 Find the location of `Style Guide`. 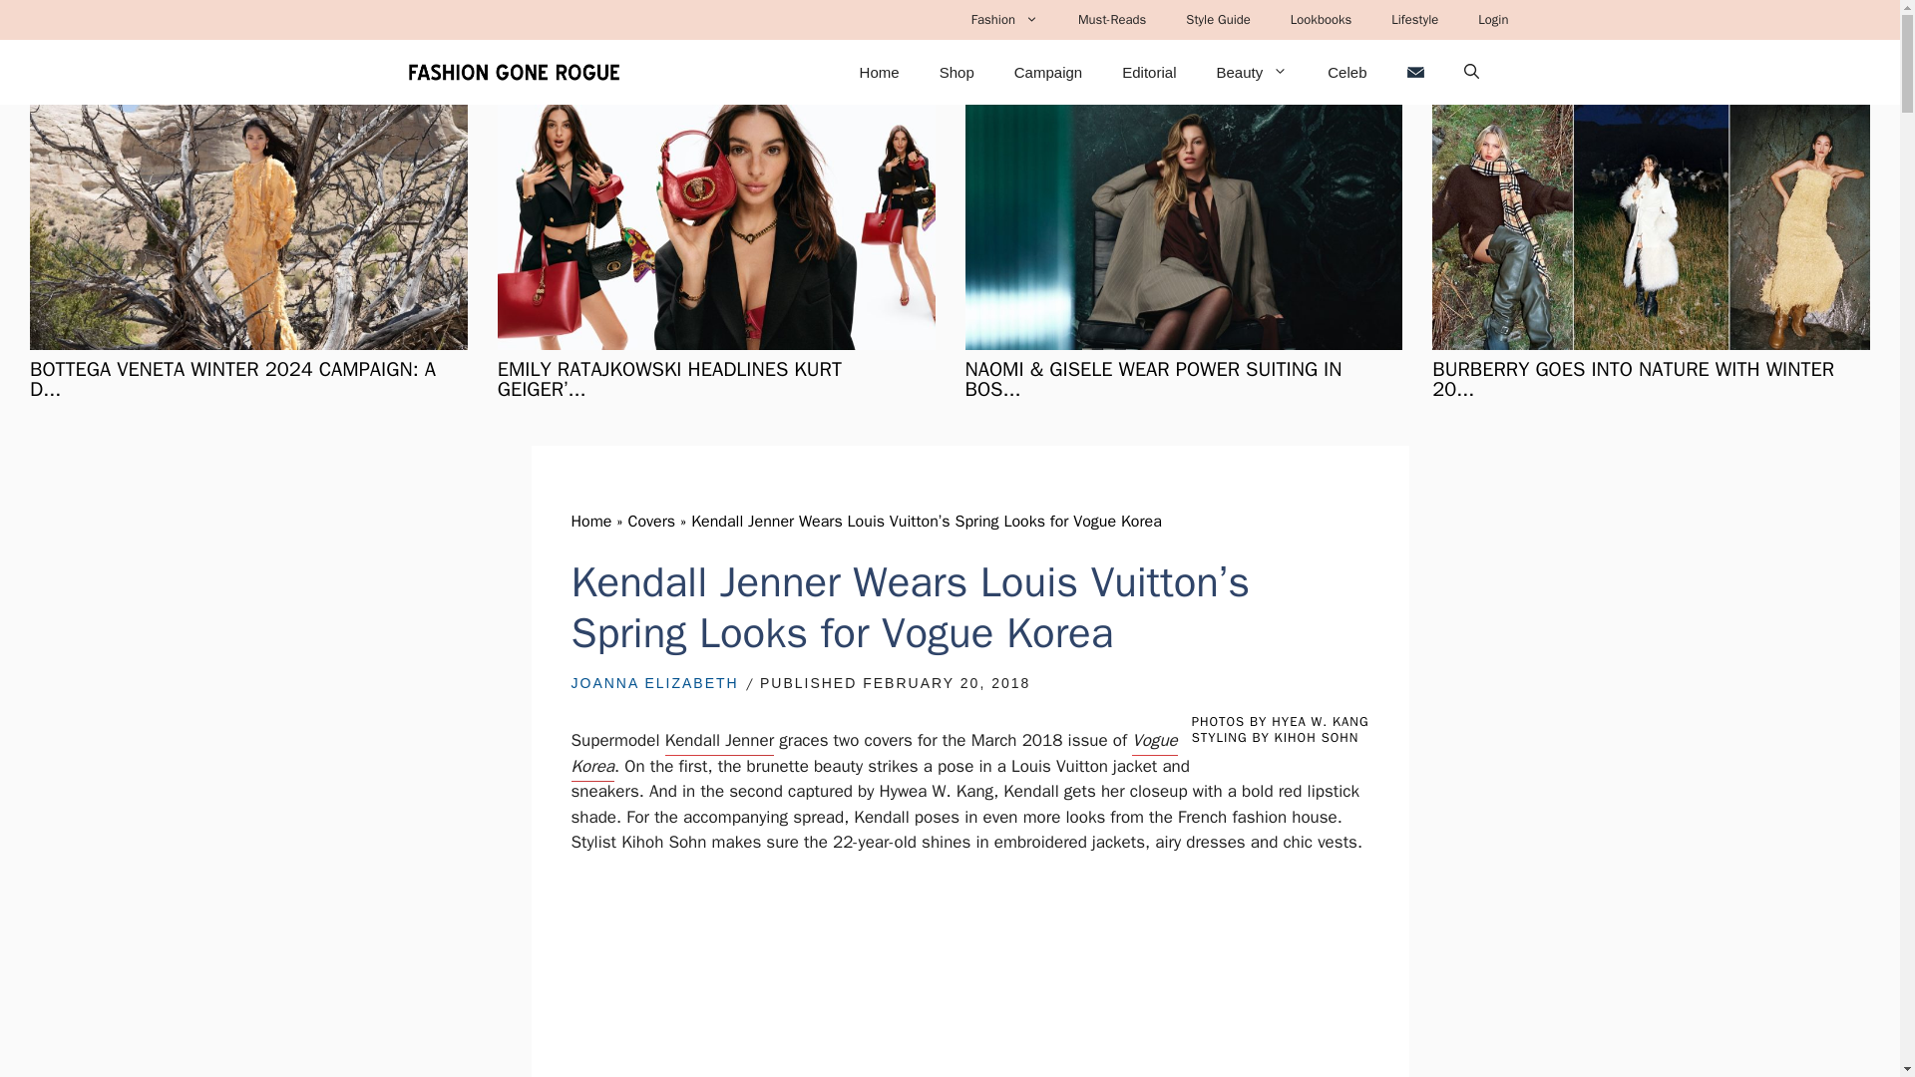

Style Guide is located at coordinates (1219, 20).